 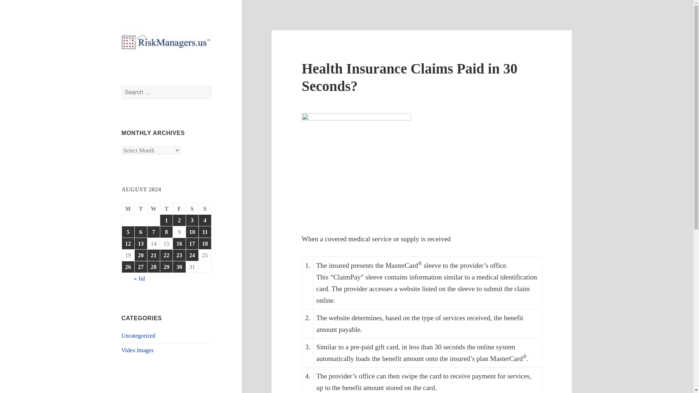 I want to click on 21, so click(x=154, y=255).